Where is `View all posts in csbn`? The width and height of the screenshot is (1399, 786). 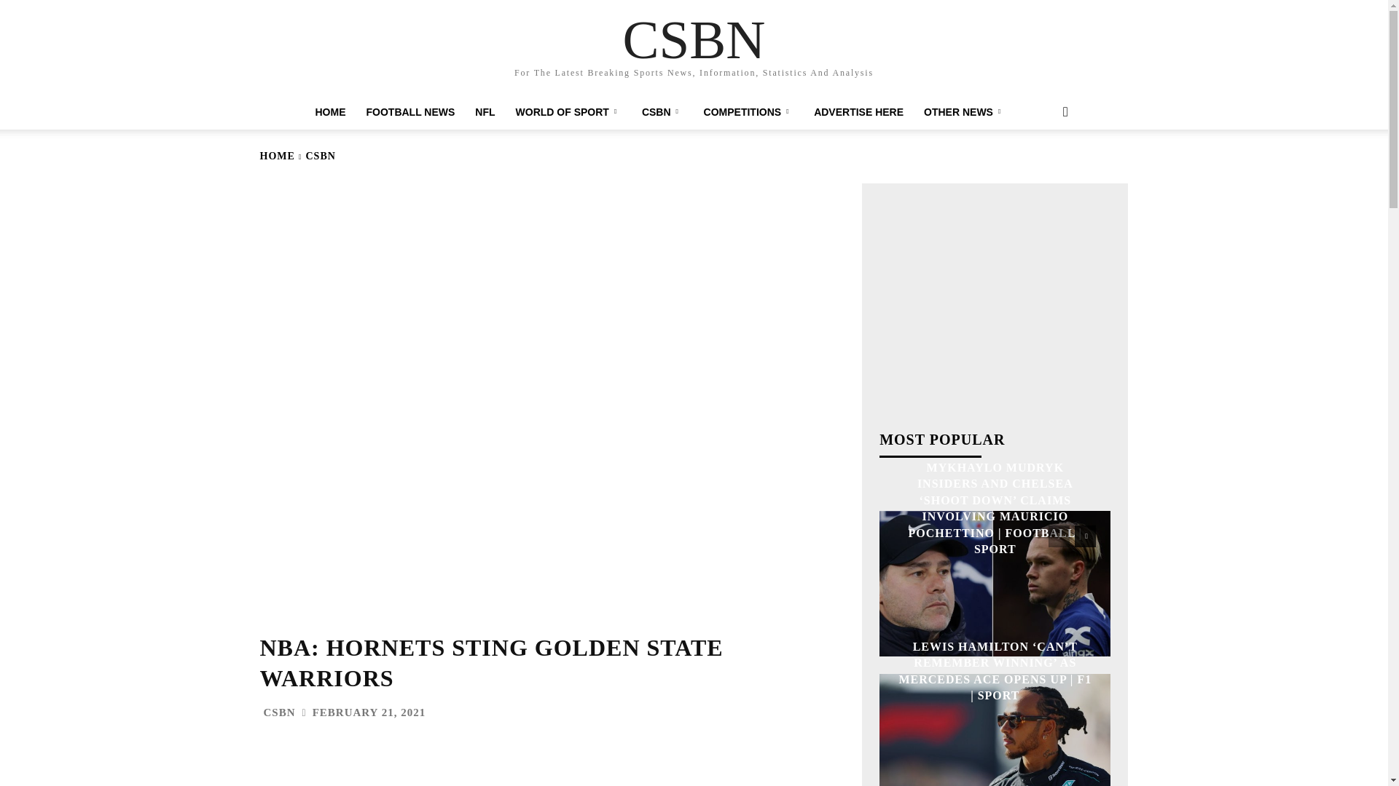 View all posts in csbn is located at coordinates (321, 156).